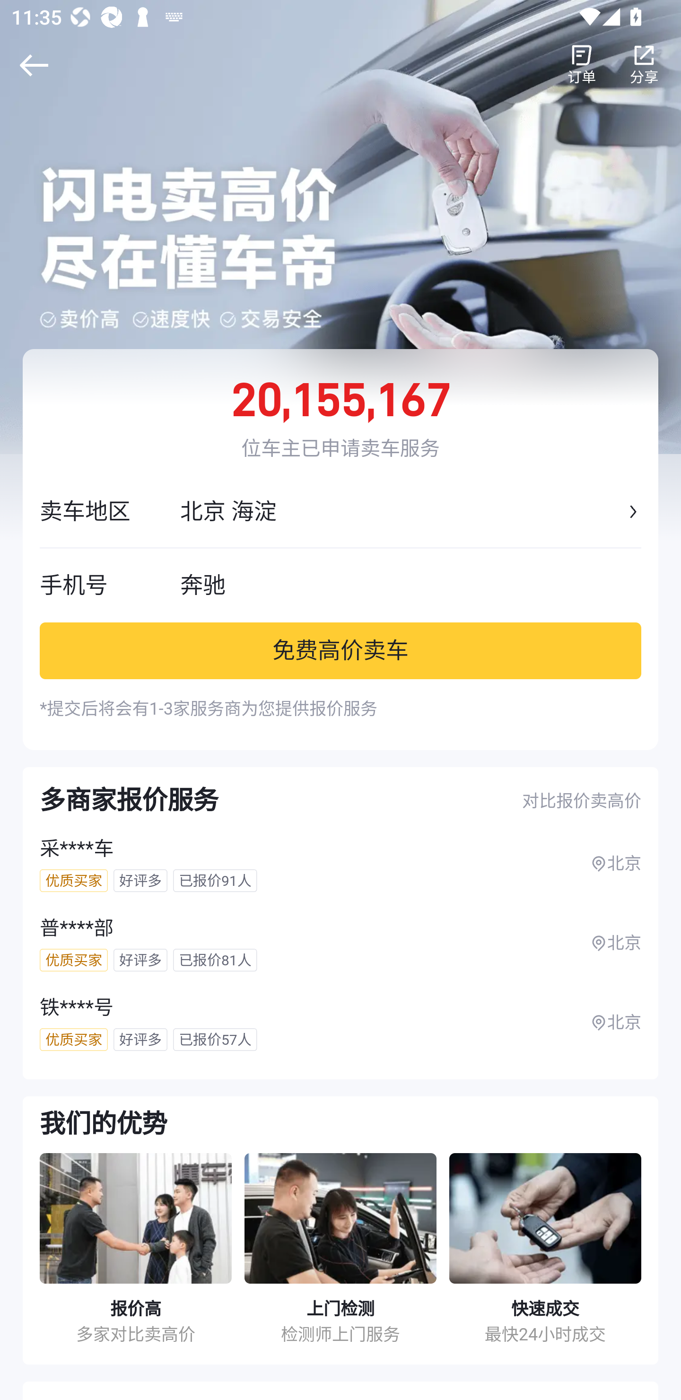 This screenshot has width=681, height=1400. I want to click on 订单, so click(582, 65).